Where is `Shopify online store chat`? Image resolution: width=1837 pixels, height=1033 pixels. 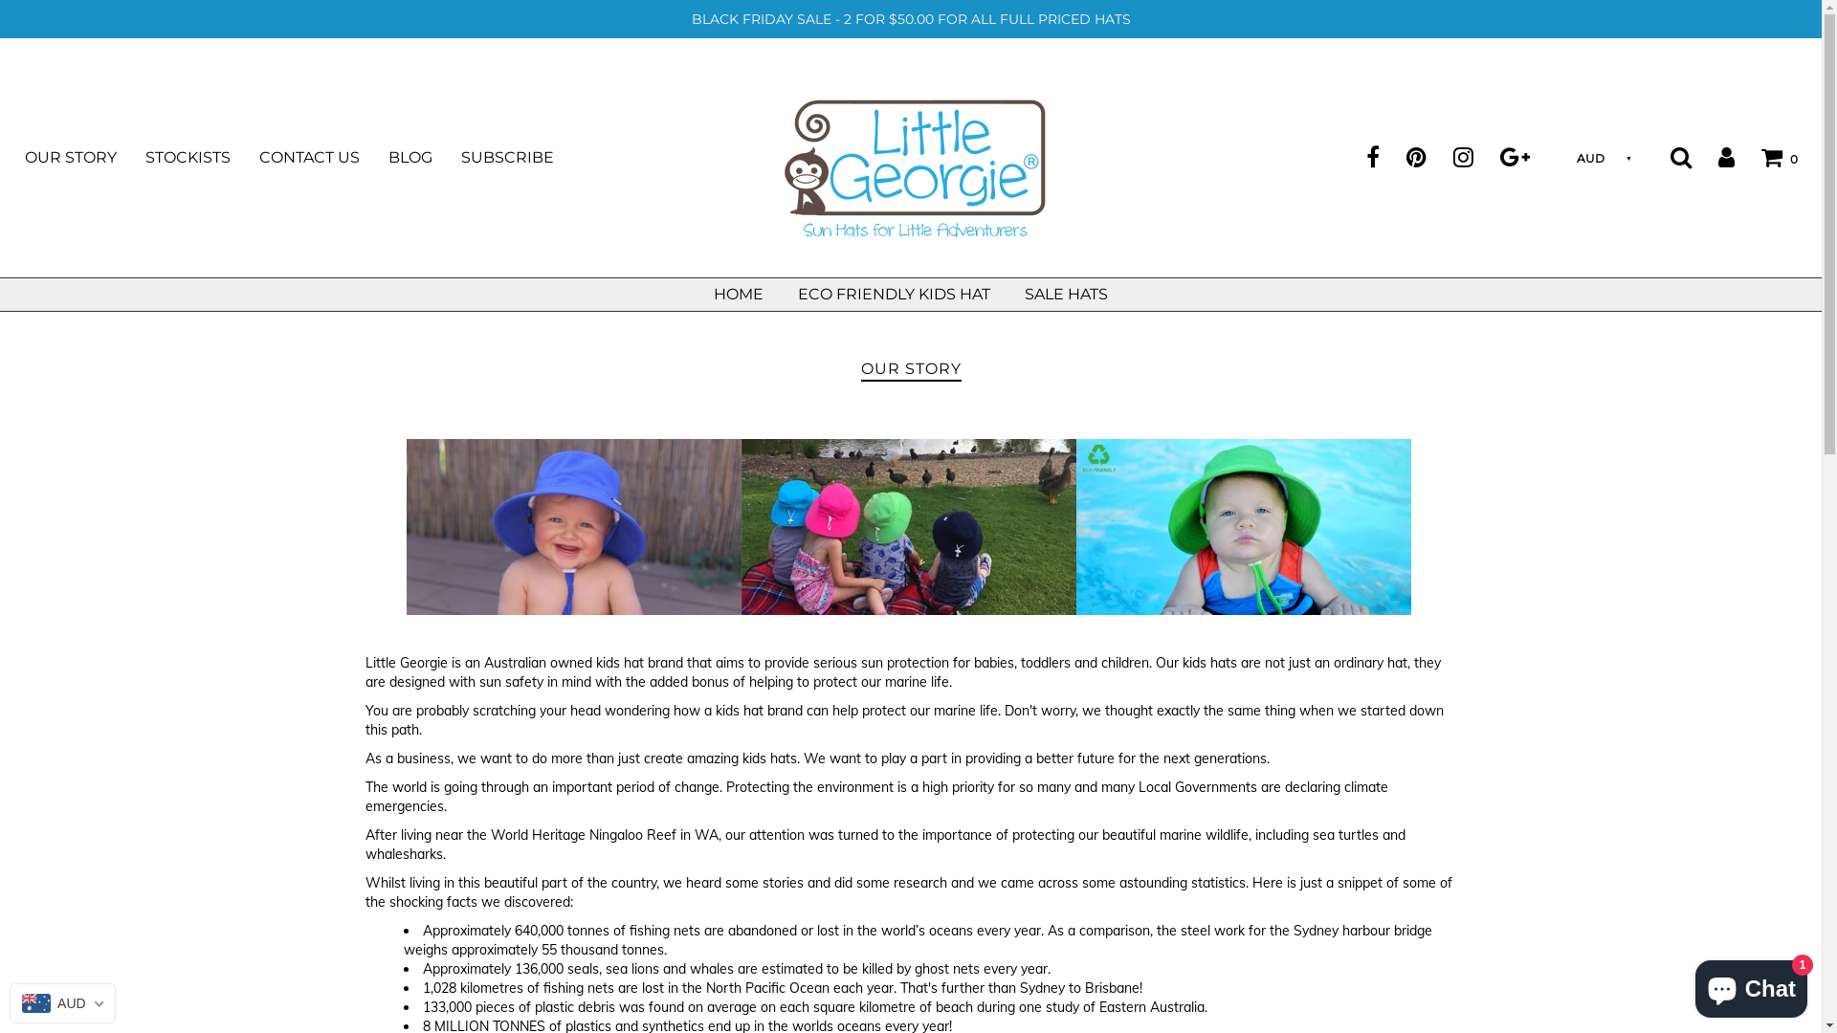
Shopify online store chat is located at coordinates (1751, 985).